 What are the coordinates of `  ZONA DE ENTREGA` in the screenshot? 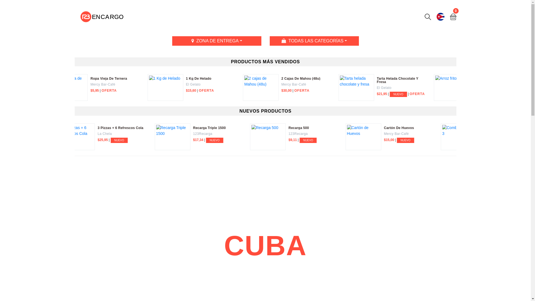 It's located at (217, 41).